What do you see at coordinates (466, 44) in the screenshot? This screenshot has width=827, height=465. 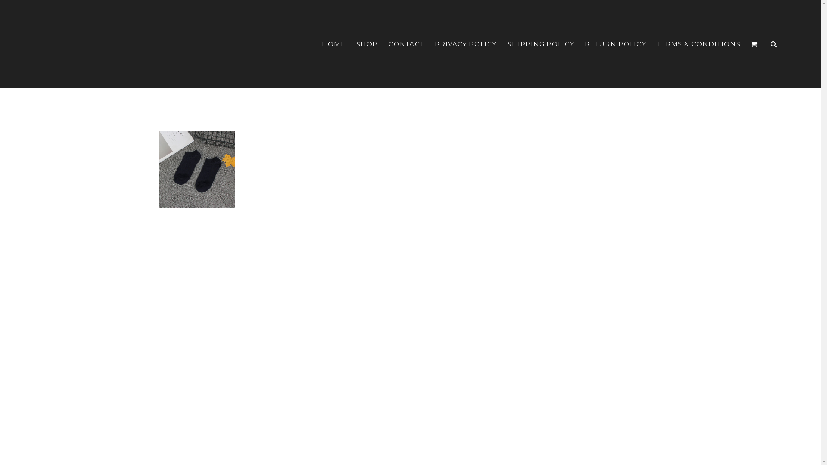 I see `PRIVACY POLICY` at bounding box center [466, 44].